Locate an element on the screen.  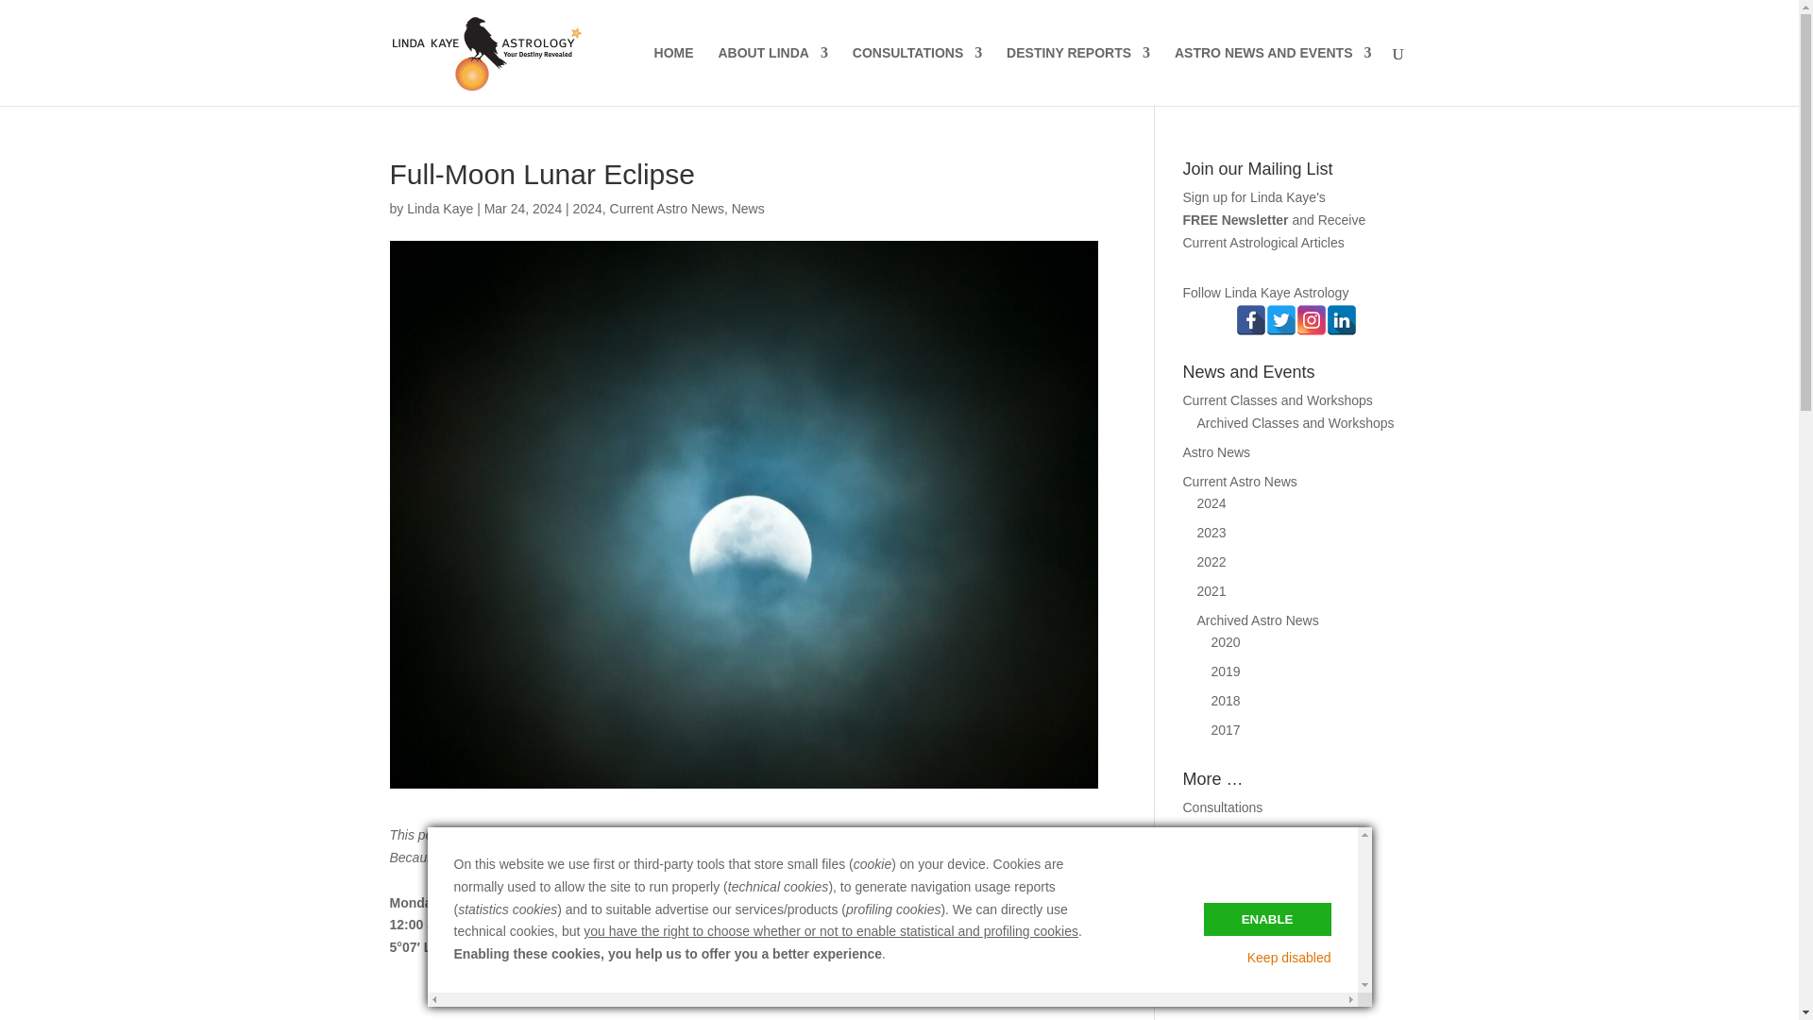
Posts by Linda Kaye is located at coordinates (440, 208).